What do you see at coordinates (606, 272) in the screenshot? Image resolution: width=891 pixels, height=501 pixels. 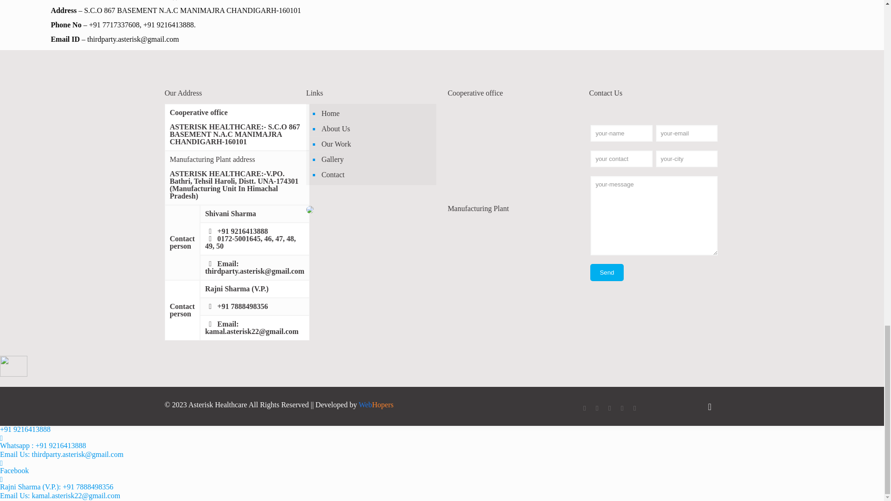 I see `Send` at bounding box center [606, 272].